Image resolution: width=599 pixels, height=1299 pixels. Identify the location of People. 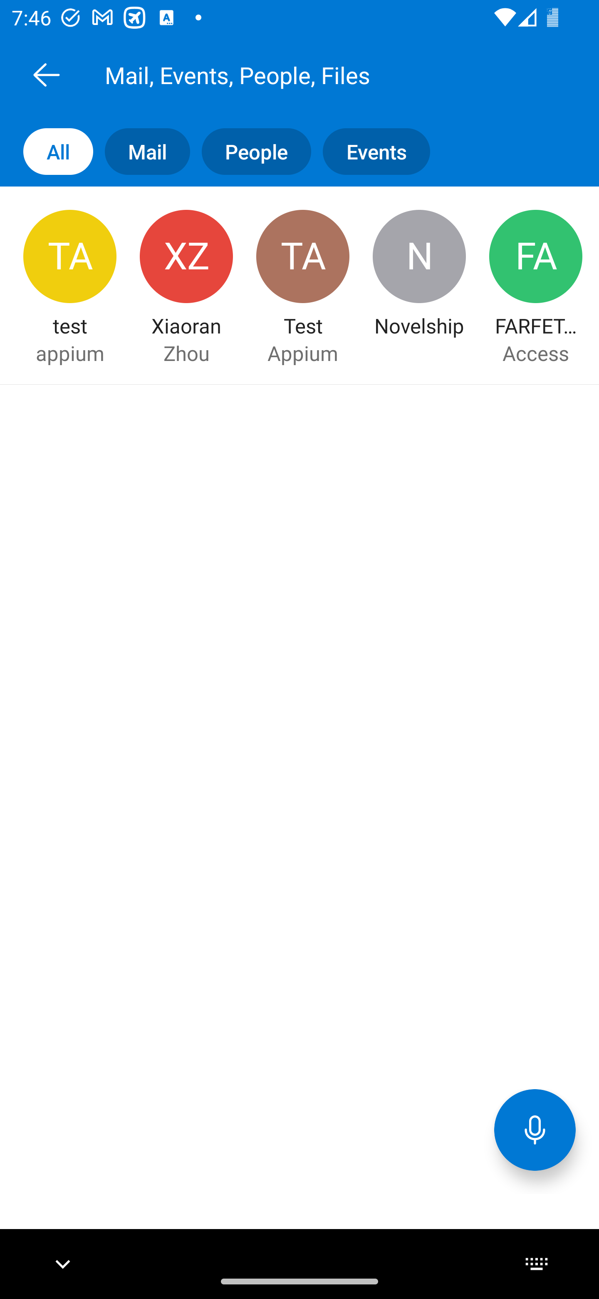
(250, 152).